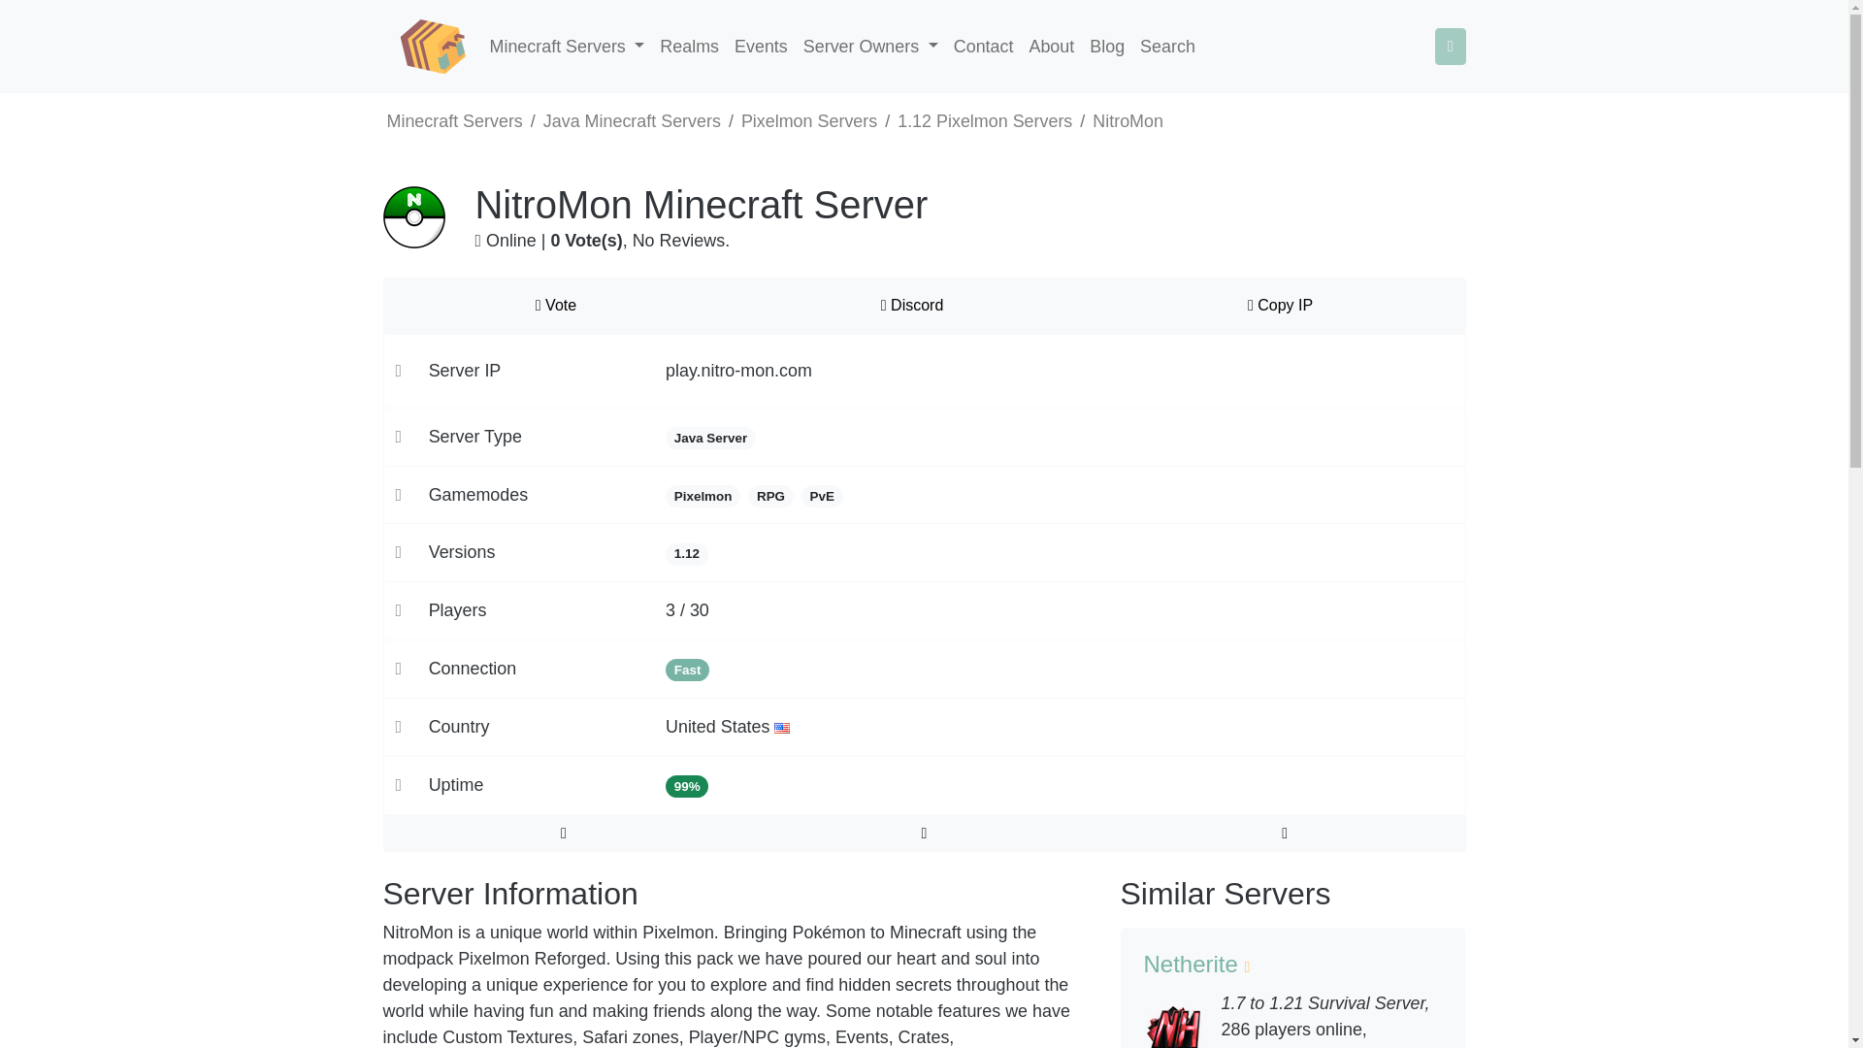  I want to click on You can play using Minecraft Java Edition., so click(710, 438).